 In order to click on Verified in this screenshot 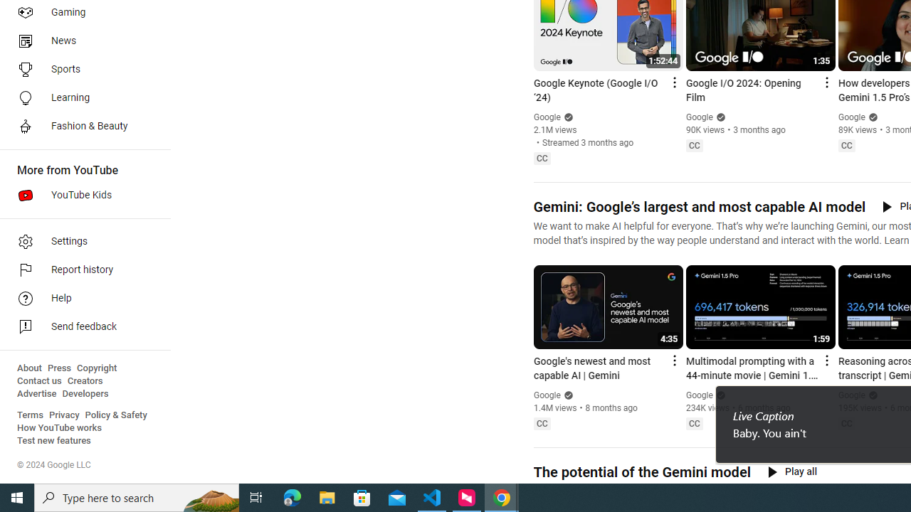, I will do `click(871, 395)`.